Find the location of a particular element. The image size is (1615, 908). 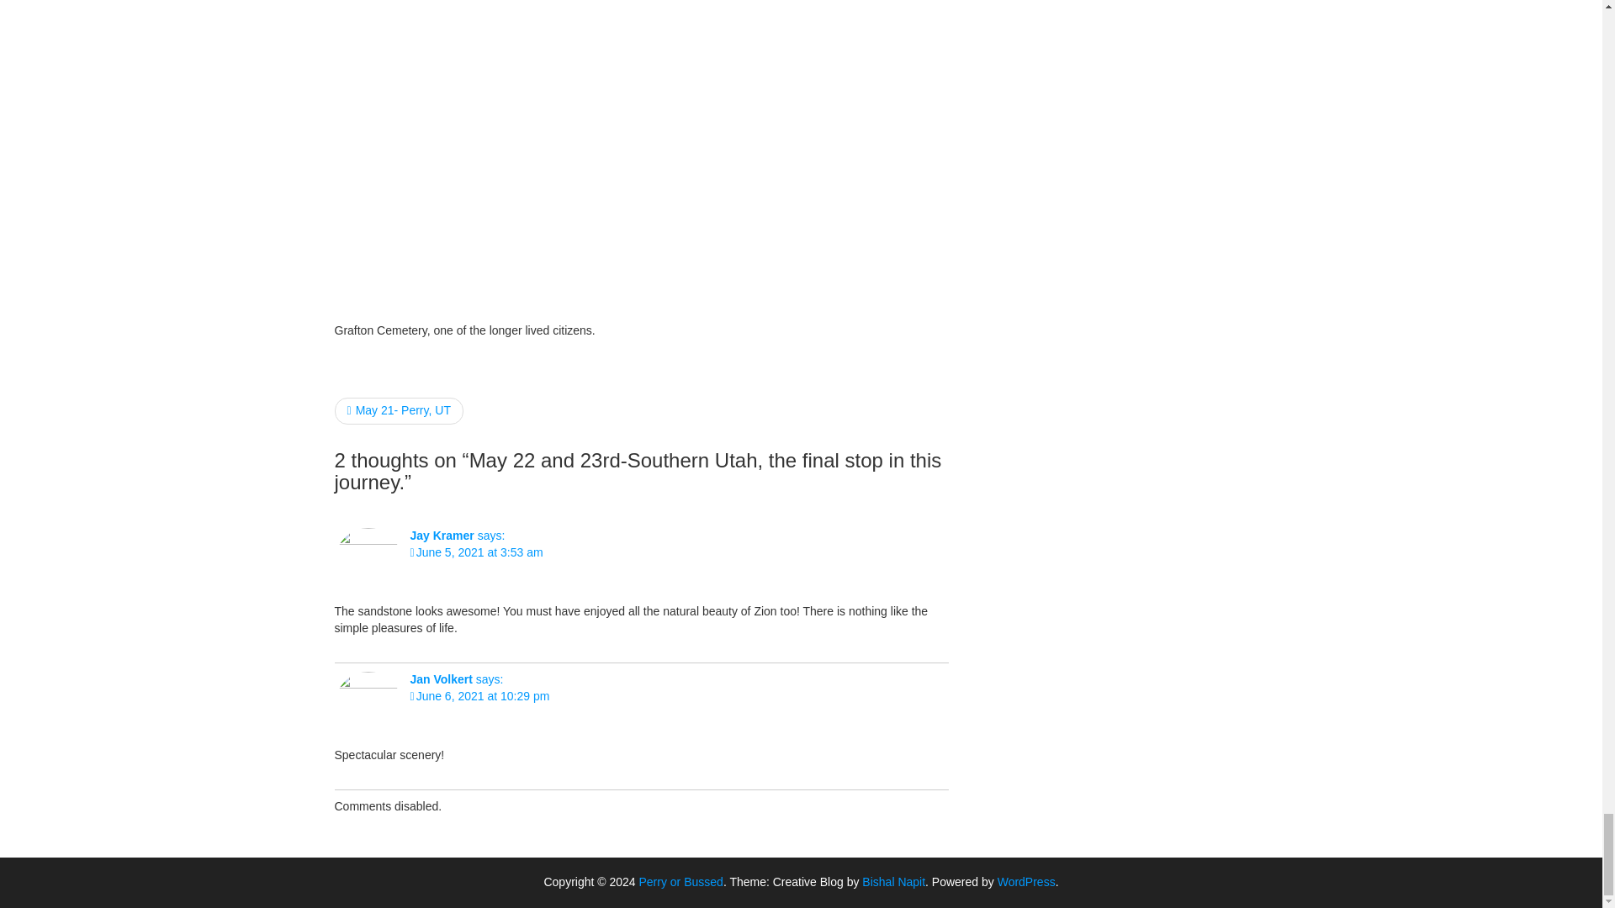

WordPress is located at coordinates (1026, 882).